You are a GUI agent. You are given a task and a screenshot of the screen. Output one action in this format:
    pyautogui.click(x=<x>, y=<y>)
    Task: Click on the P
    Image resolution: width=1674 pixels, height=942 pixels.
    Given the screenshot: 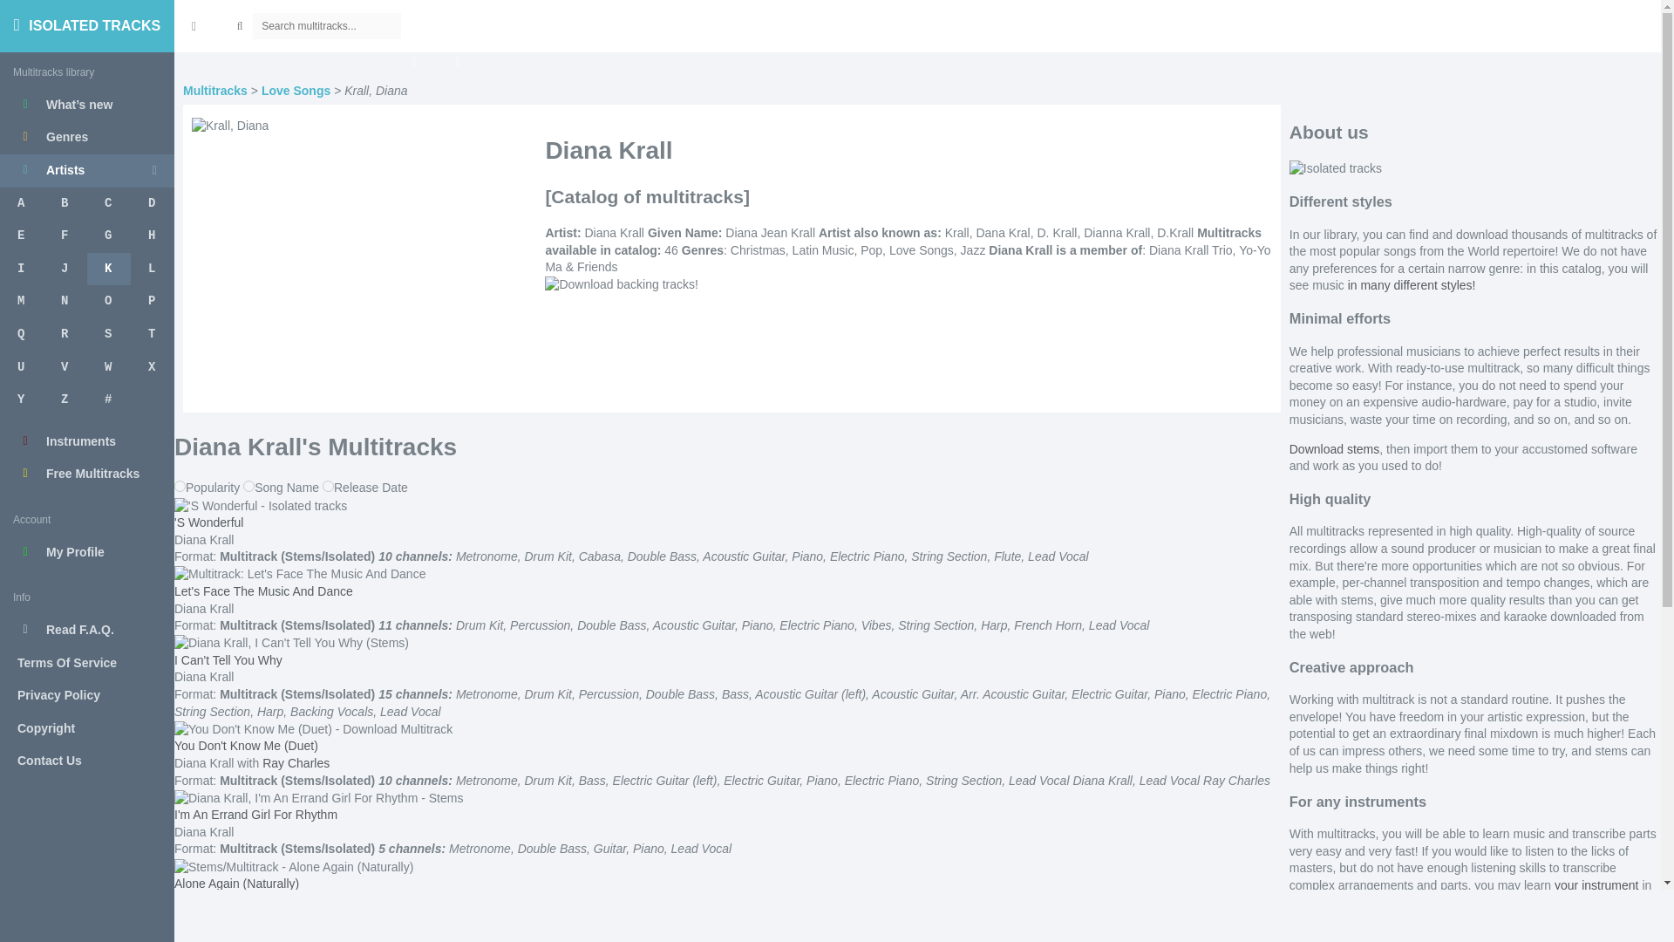 What is the action you would take?
    pyautogui.click(x=152, y=302)
    